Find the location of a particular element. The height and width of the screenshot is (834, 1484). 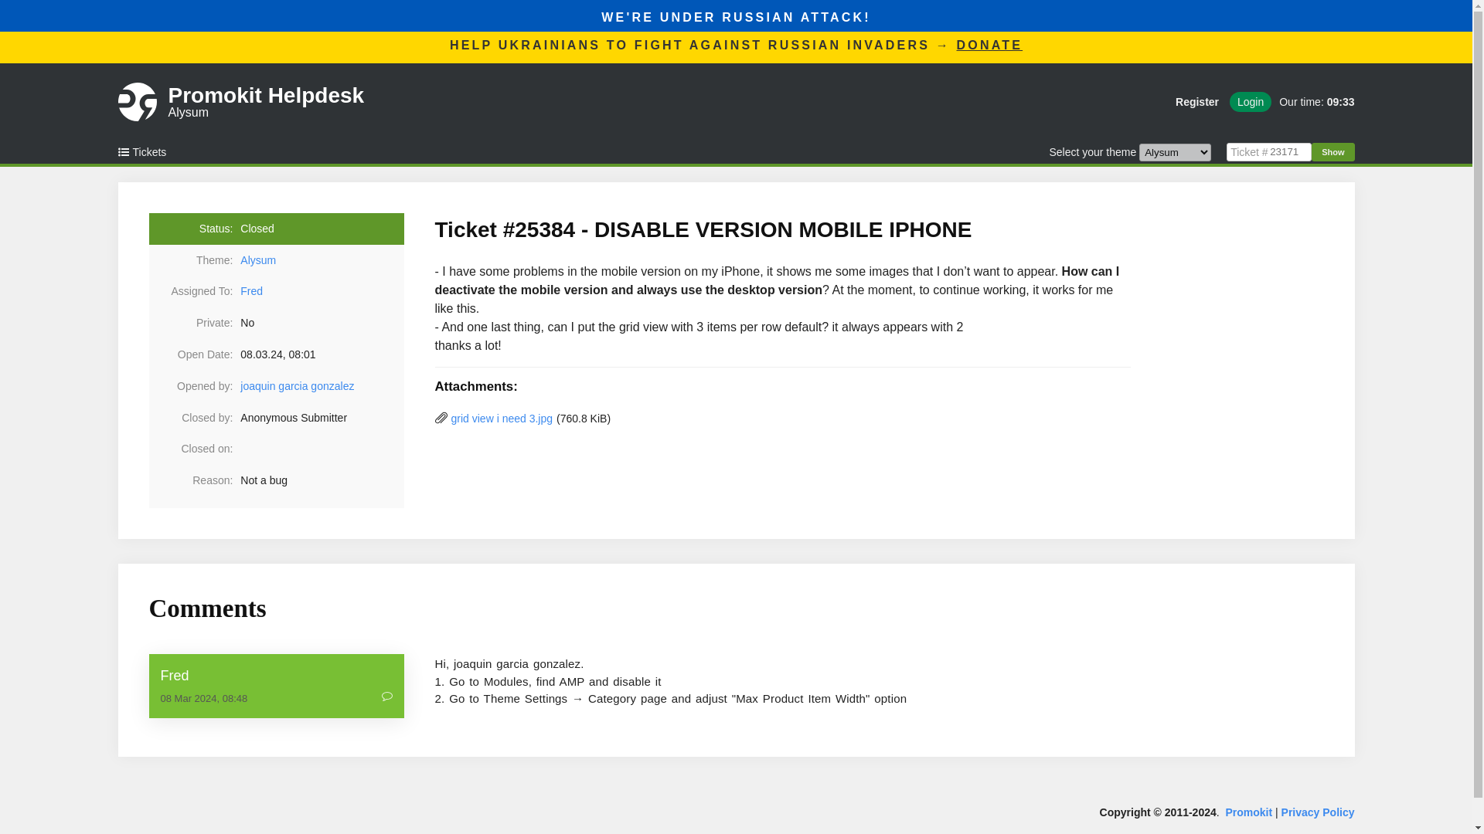

pegasus6464 is located at coordinates (297, 386).